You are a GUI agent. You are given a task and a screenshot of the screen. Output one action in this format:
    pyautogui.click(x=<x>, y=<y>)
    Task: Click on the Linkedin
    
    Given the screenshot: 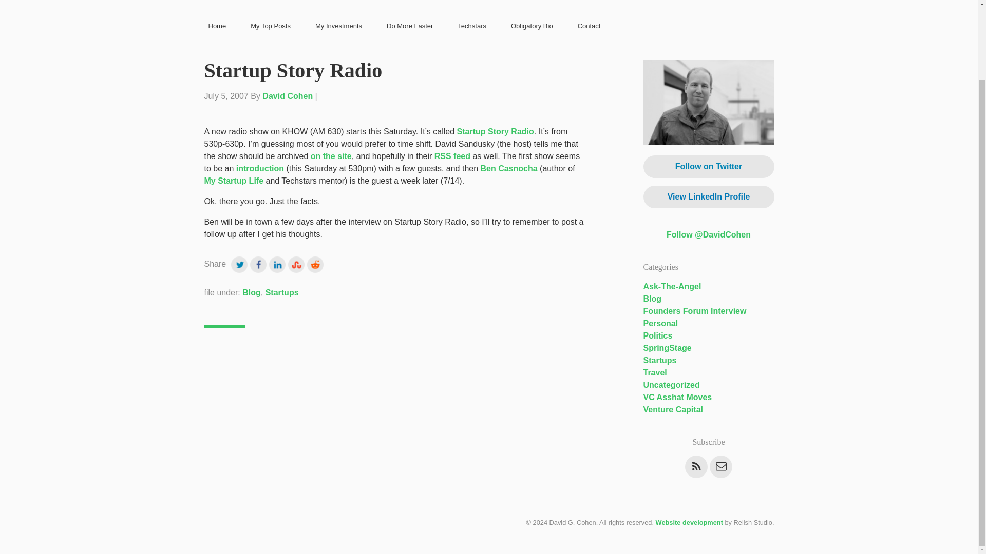 What is the action you would take?
    pyautogui.click(x=278, y=263)
    